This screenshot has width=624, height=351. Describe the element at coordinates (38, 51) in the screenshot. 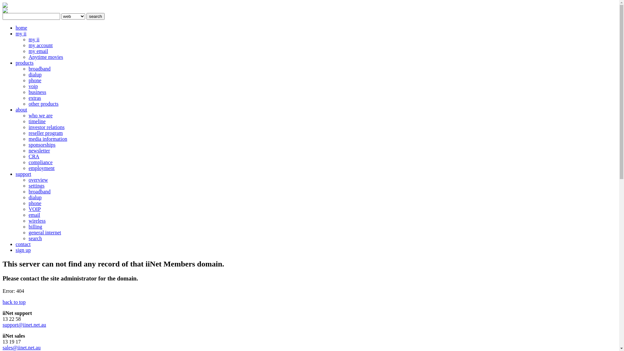

I see `my email` at that location.